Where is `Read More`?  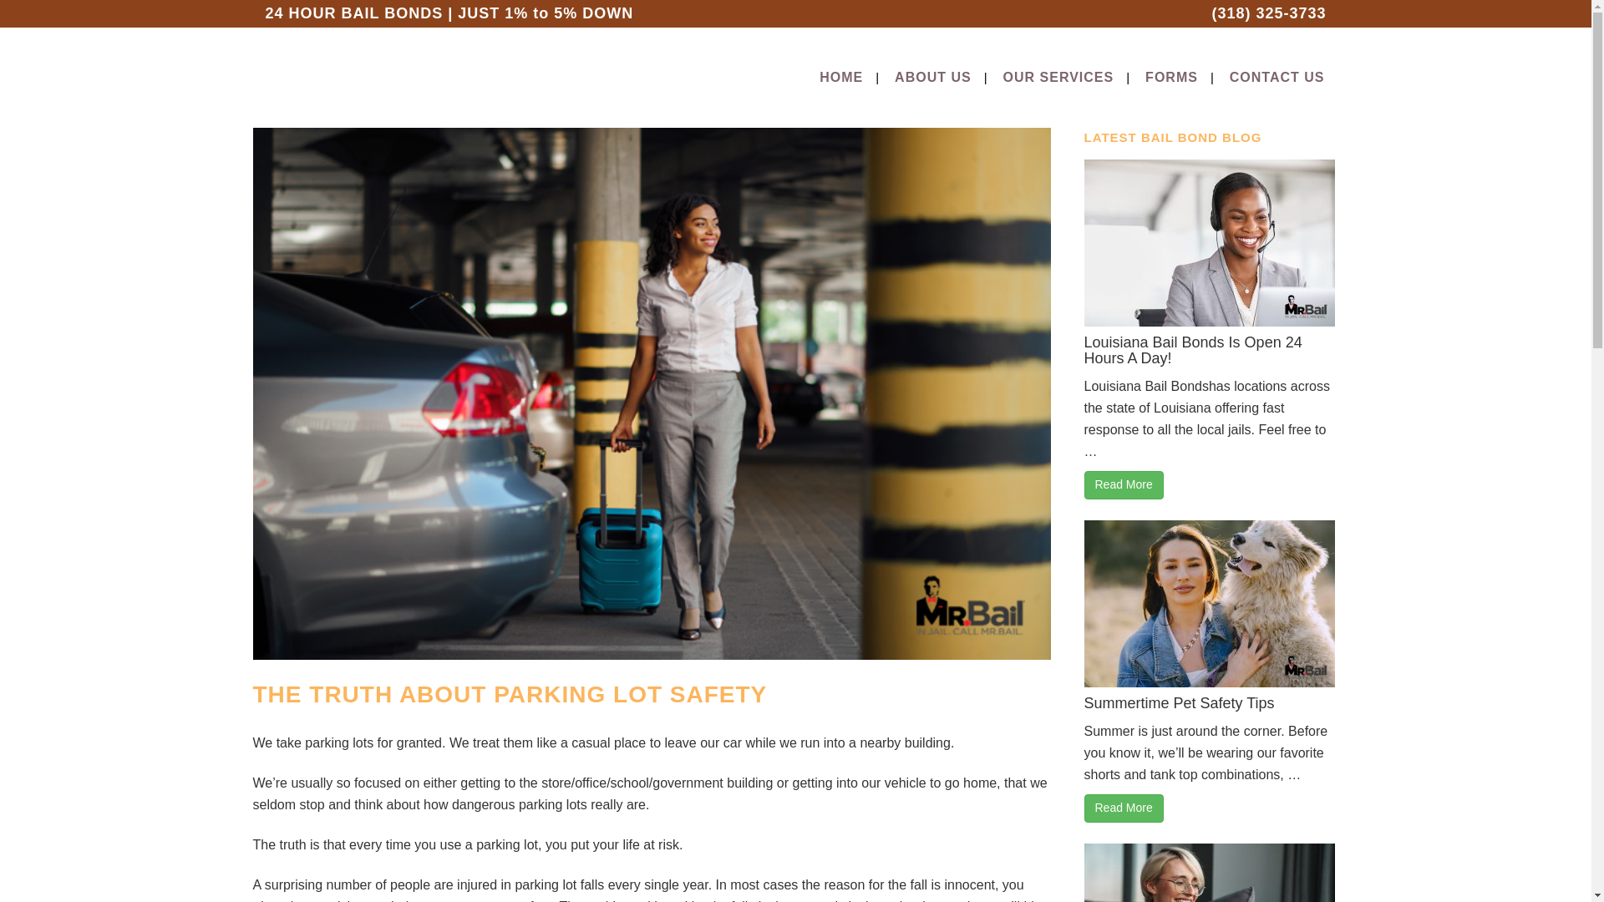
Read More is located at coordinates (1124, 484).